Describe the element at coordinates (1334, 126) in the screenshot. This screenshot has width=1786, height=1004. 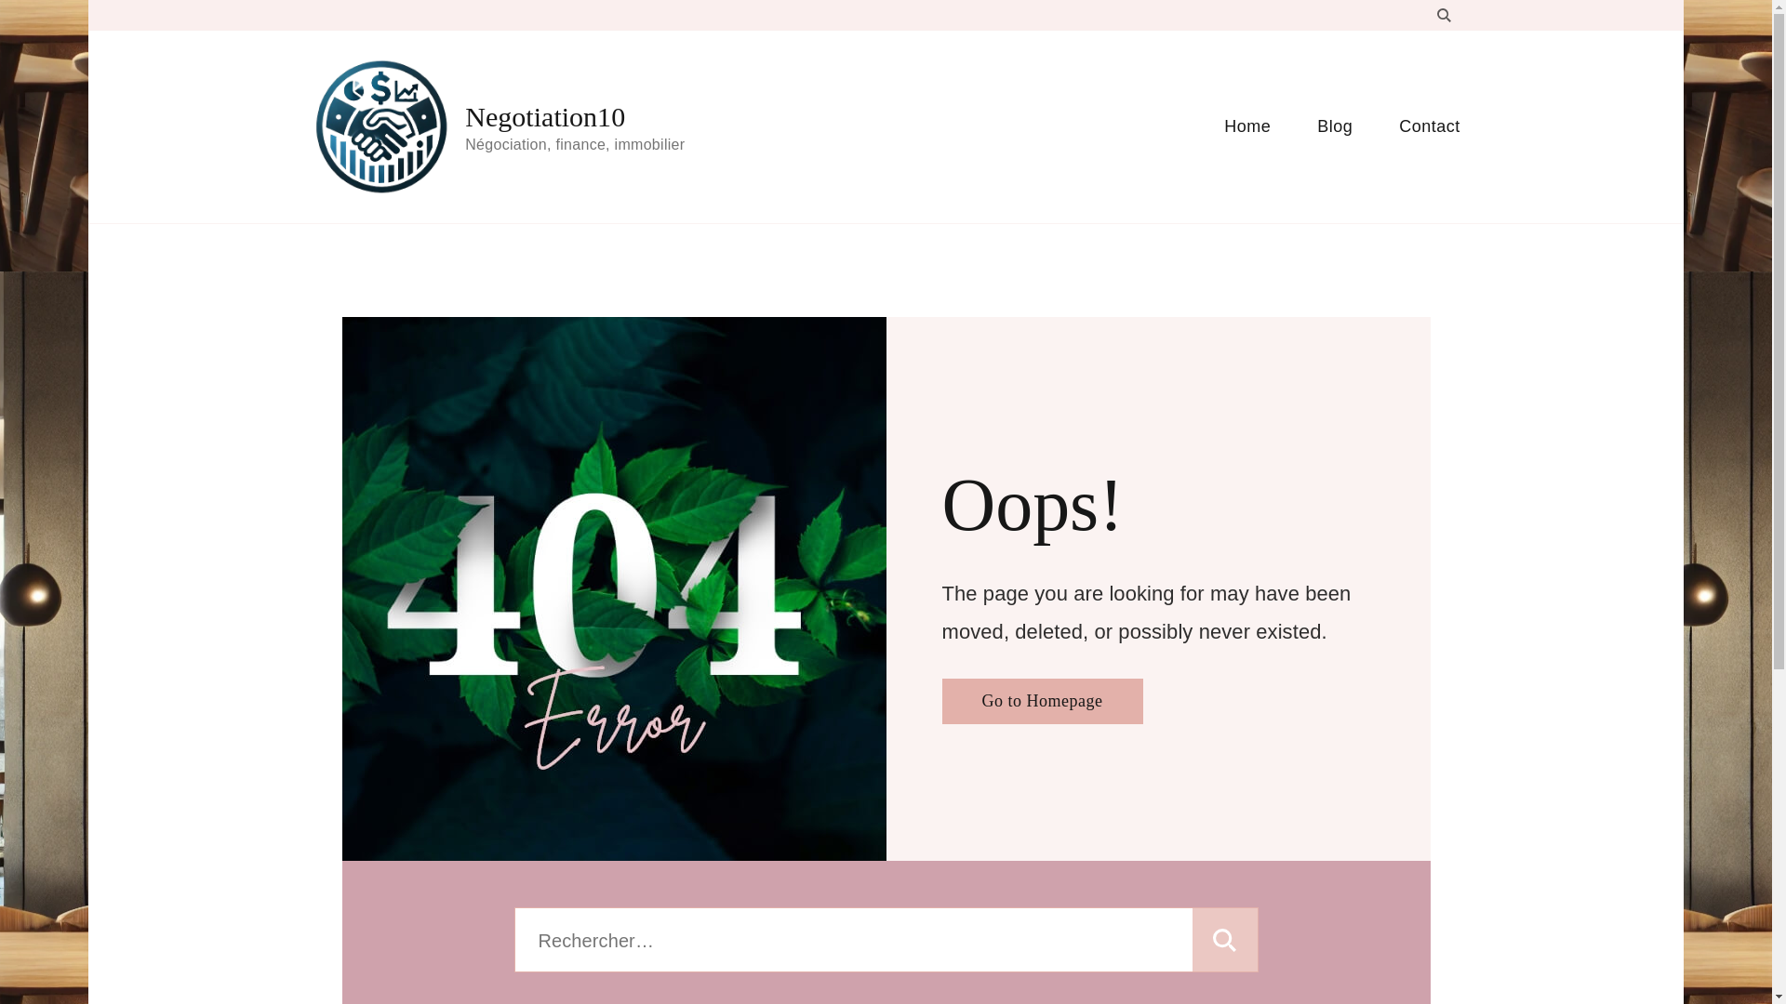
I see `Blog` at that location.